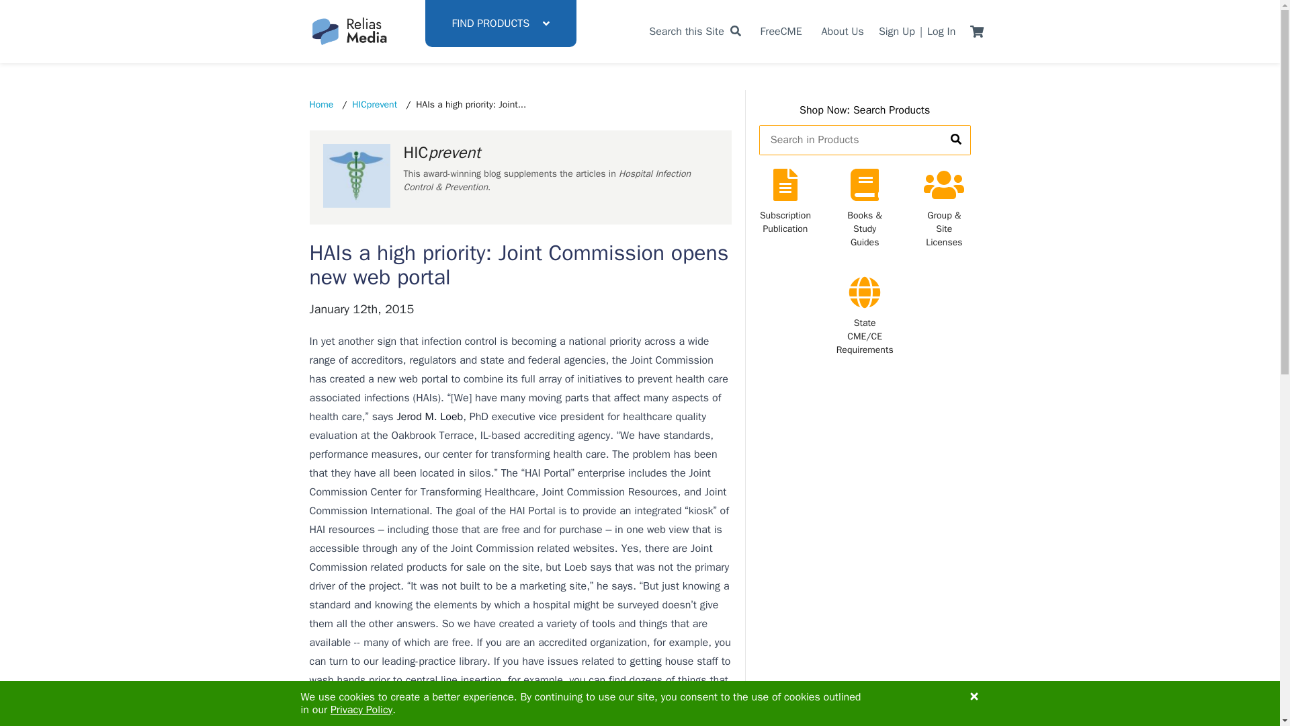  Describe the element at coordinates (500, 24) in the screenshot. I see `FIND PRODUCTS` at that location.